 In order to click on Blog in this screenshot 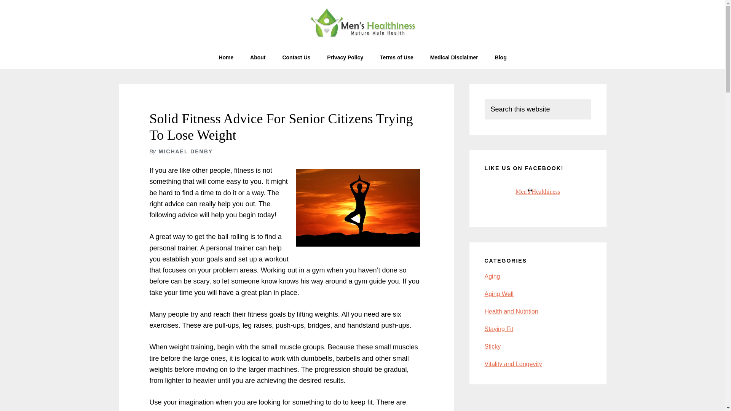, I will do `click(501, 57)`.